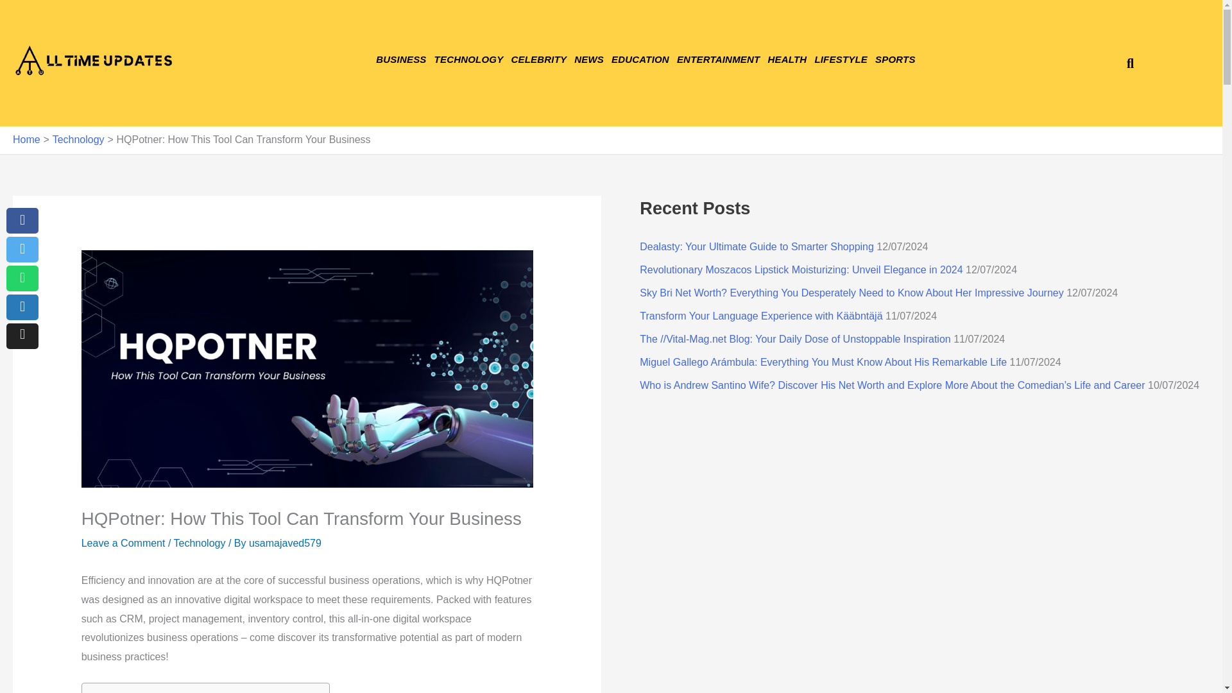 The image size is (1232, 693). Describe the element at coordinates (756, 246) in the screenshot. I see `Dealasty: Your Ultimate Guide to Smarter Shopping` at that location.